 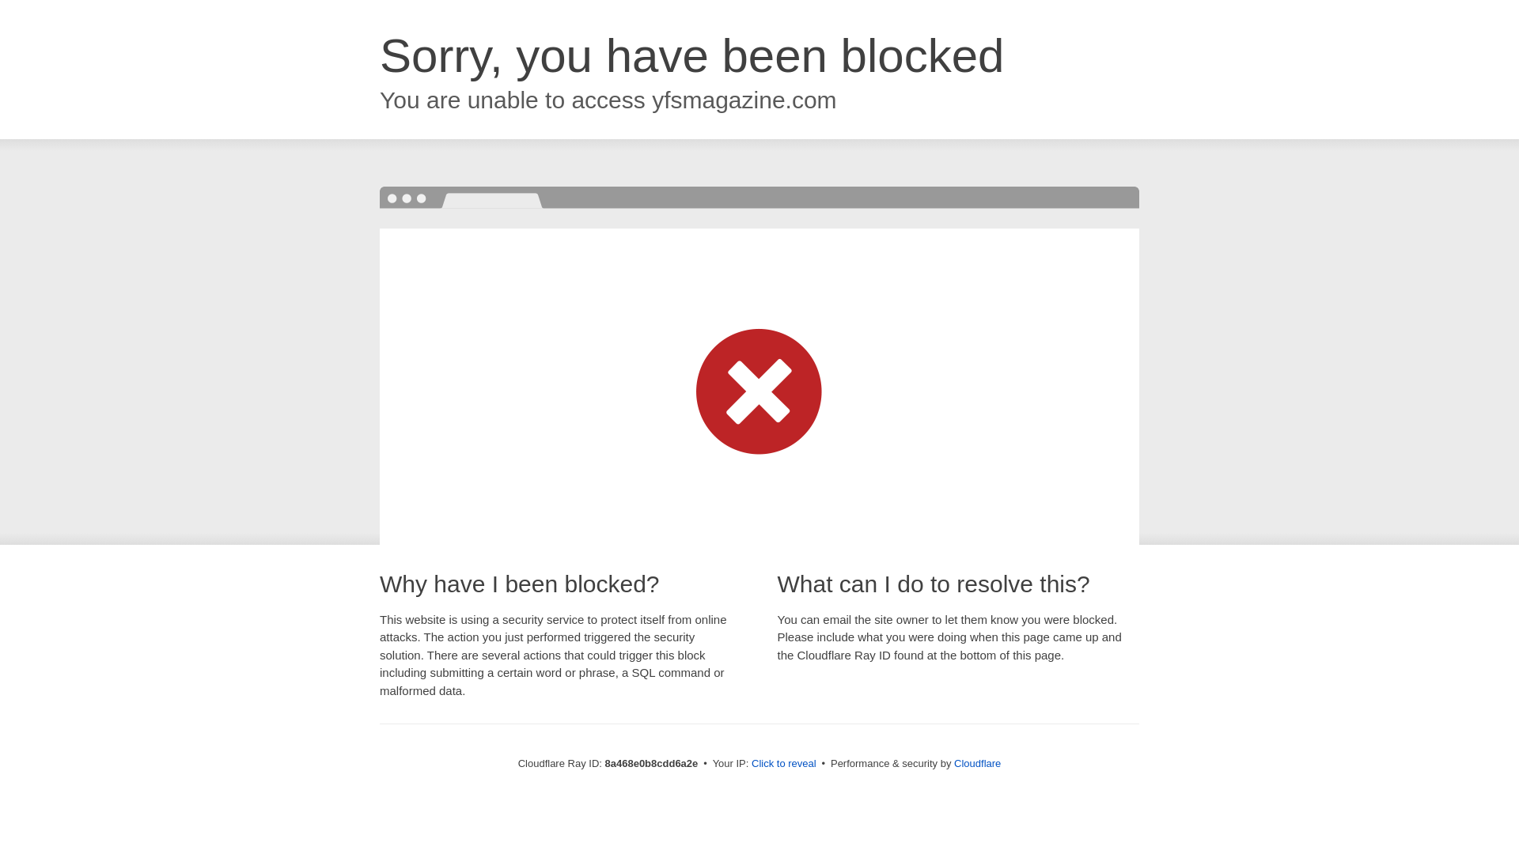 What do you see at coordinates (784, 764) in the screenshot?
I see `Click to reveal` at bounding box center [784, 764].